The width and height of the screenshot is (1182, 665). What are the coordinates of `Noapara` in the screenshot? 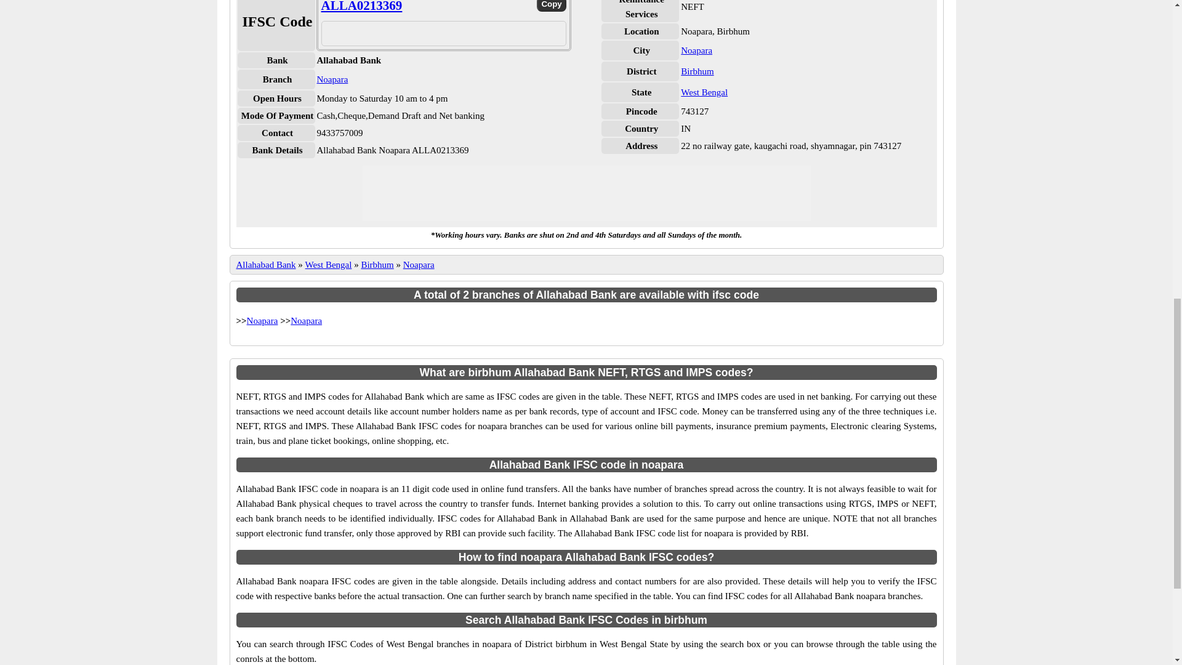 It's located at (696, 50).